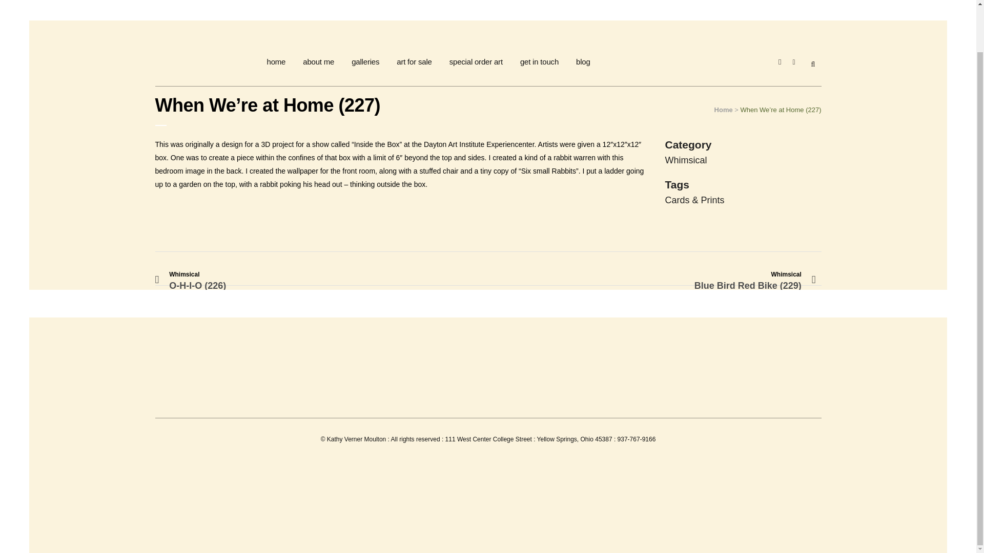 The height and width of the screenshot is (553, 984). What do you see at coordinates (476, 61) in the screenshot?
I see `special order art` at bounding box center [476, 61].